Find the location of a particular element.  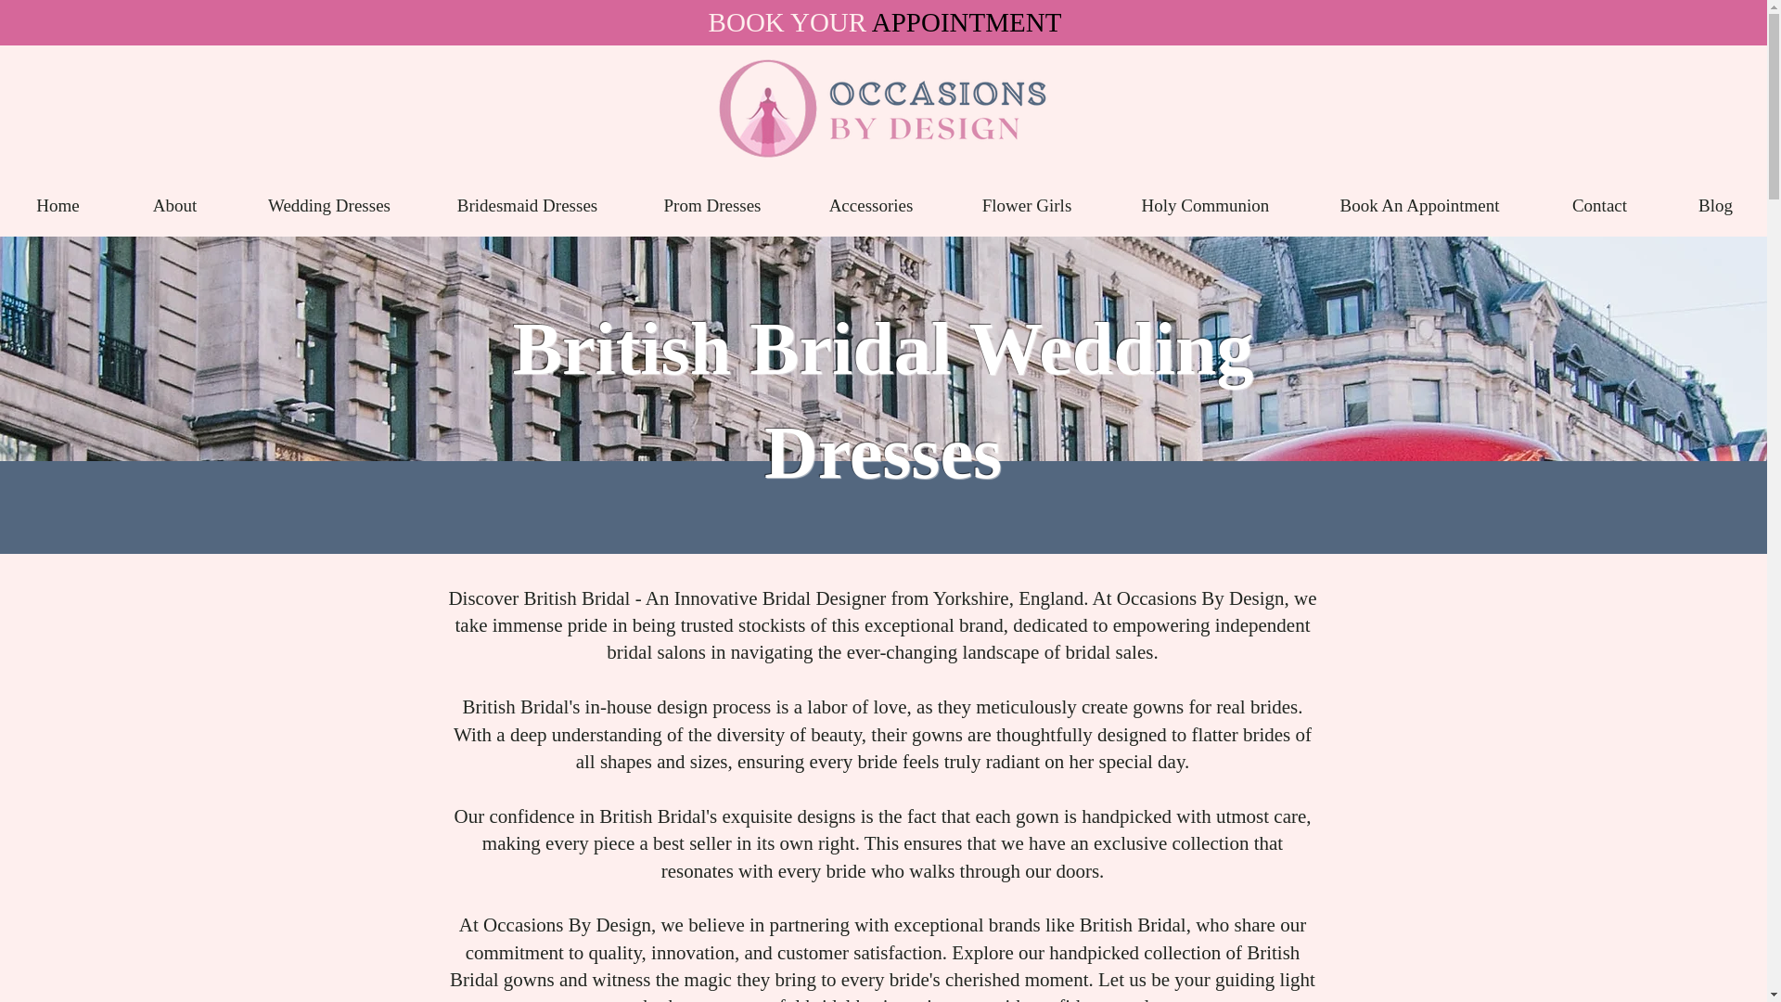

Book An Appointment is located at coordinates (1419, 206).